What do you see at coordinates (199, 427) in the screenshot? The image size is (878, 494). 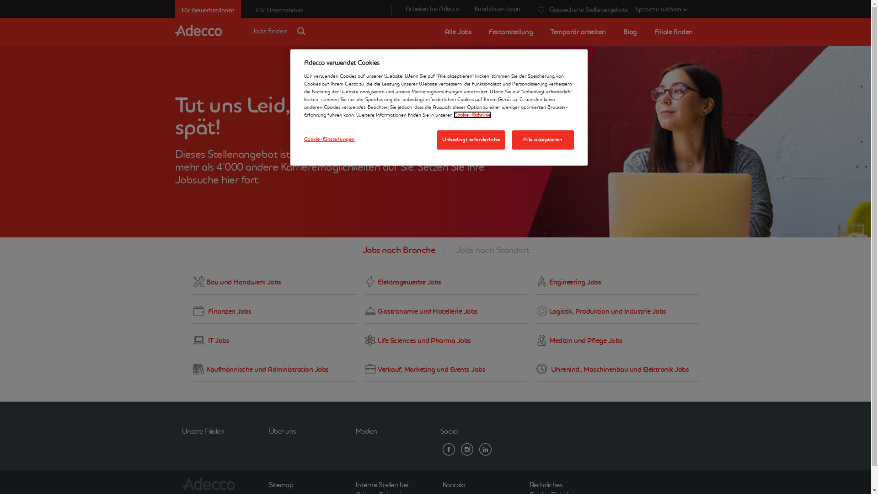 I see `Unsere Filialen` at bounding box center [199, 427].